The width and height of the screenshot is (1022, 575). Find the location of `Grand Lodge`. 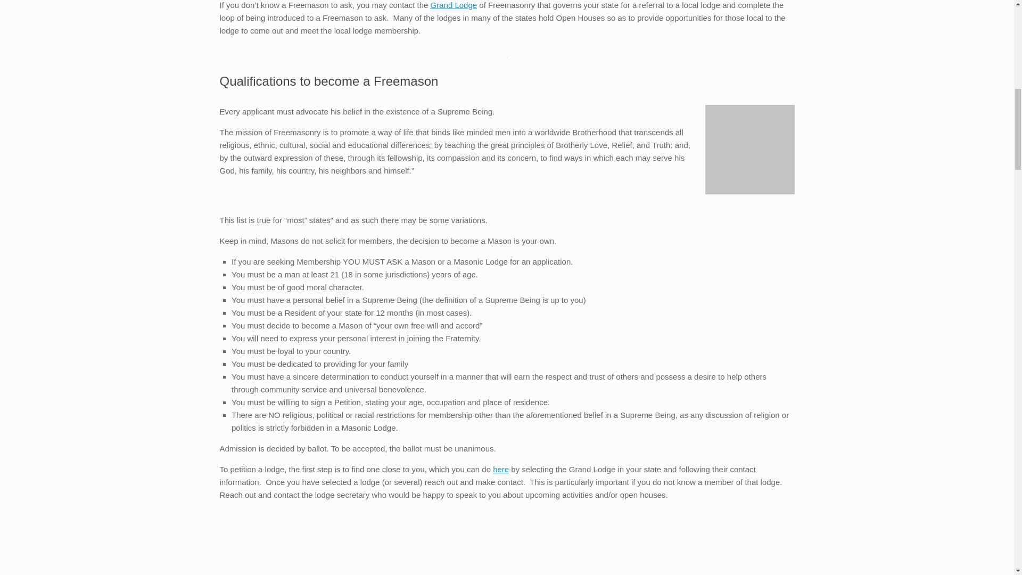

Grand Lodge is located at coordinates (454, 5).